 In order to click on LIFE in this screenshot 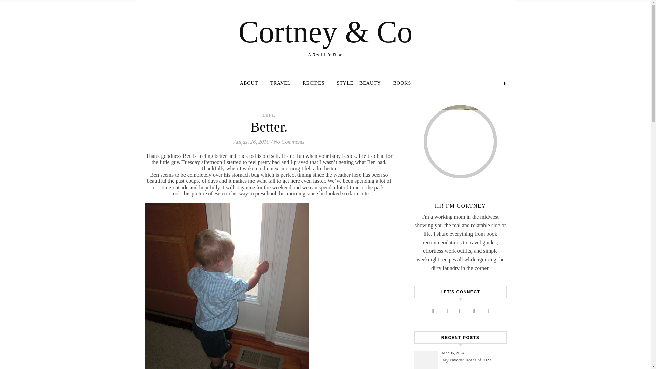, I will do `click(269, 115)`.